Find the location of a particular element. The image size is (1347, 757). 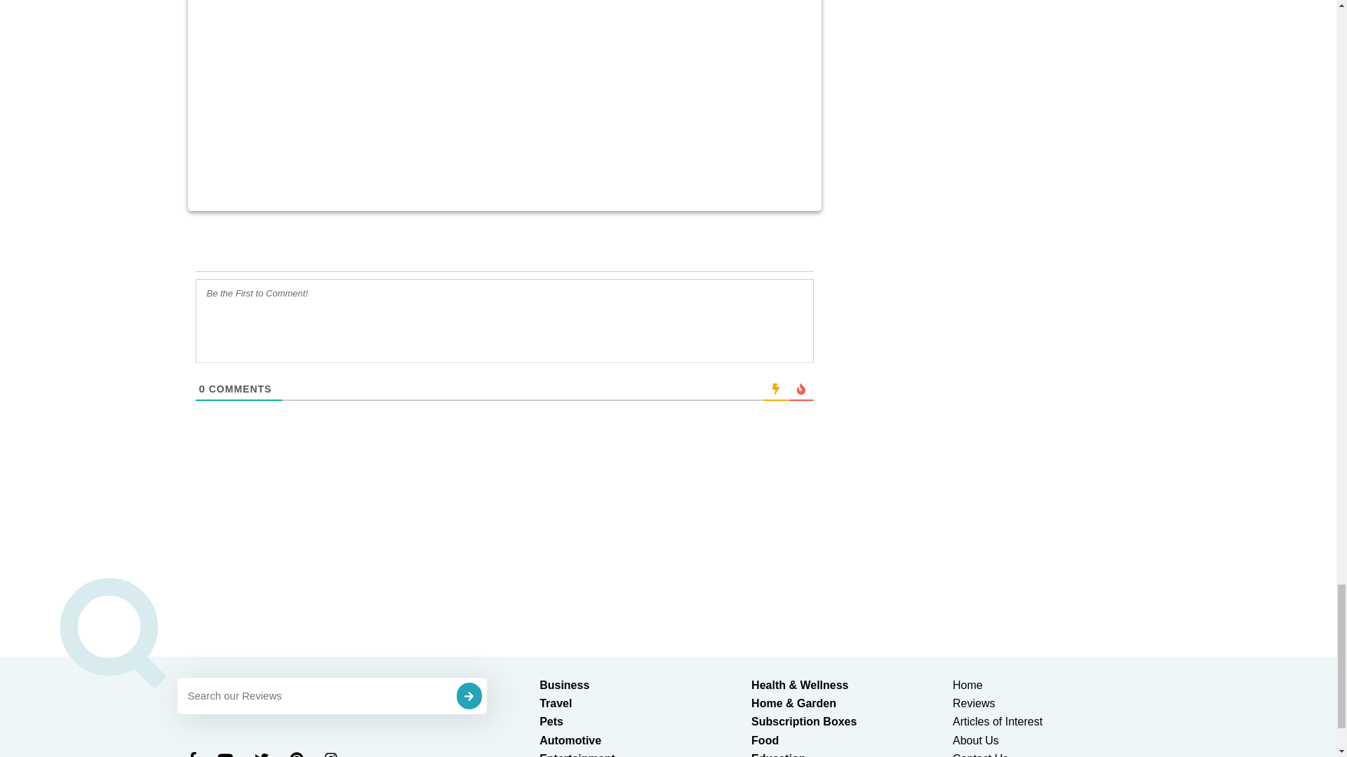

Education is located at coordinates (779, 754).